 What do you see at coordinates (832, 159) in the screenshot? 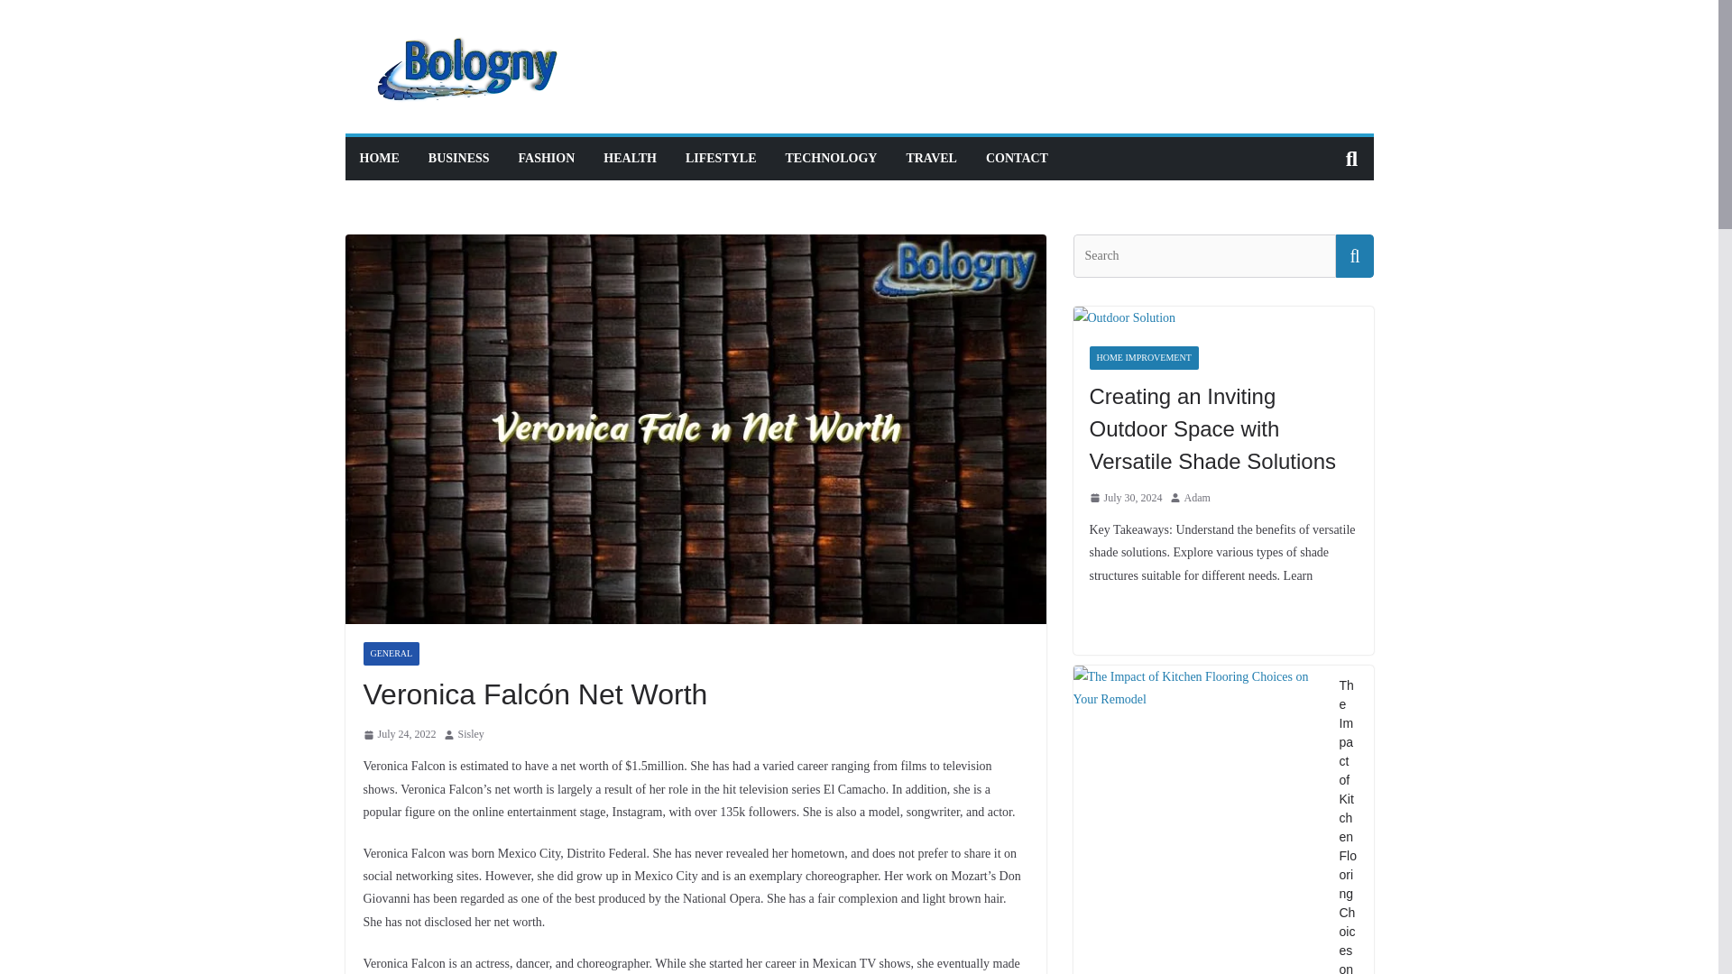
I see `TECHNOLOGY` at bounding box center [832, 159].